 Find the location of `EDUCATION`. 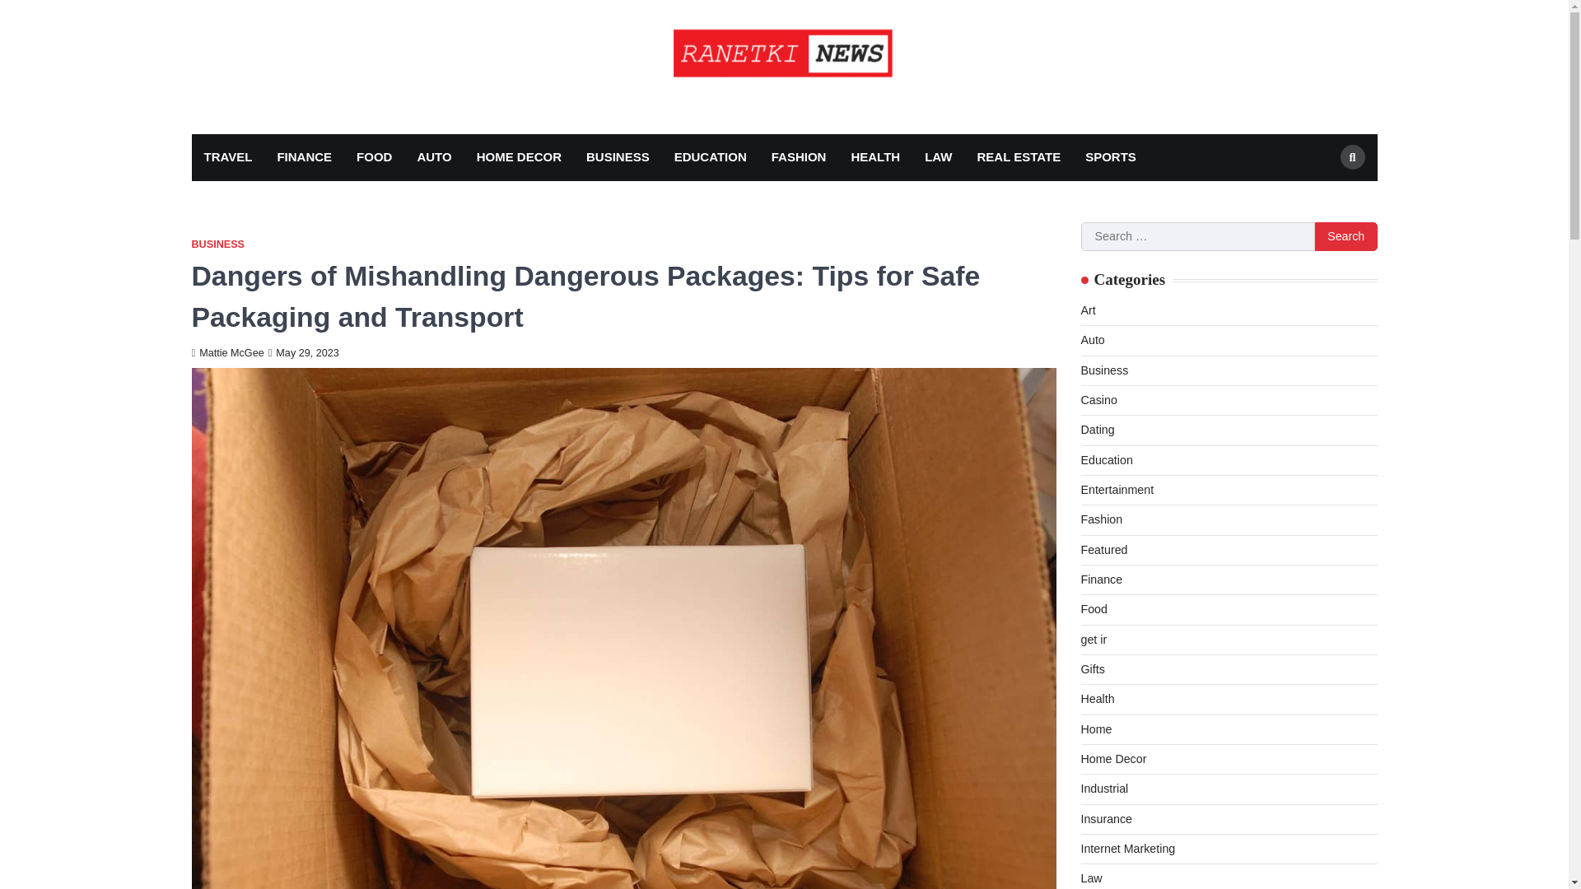

EDUCATION is located at coordinates (710, 158).